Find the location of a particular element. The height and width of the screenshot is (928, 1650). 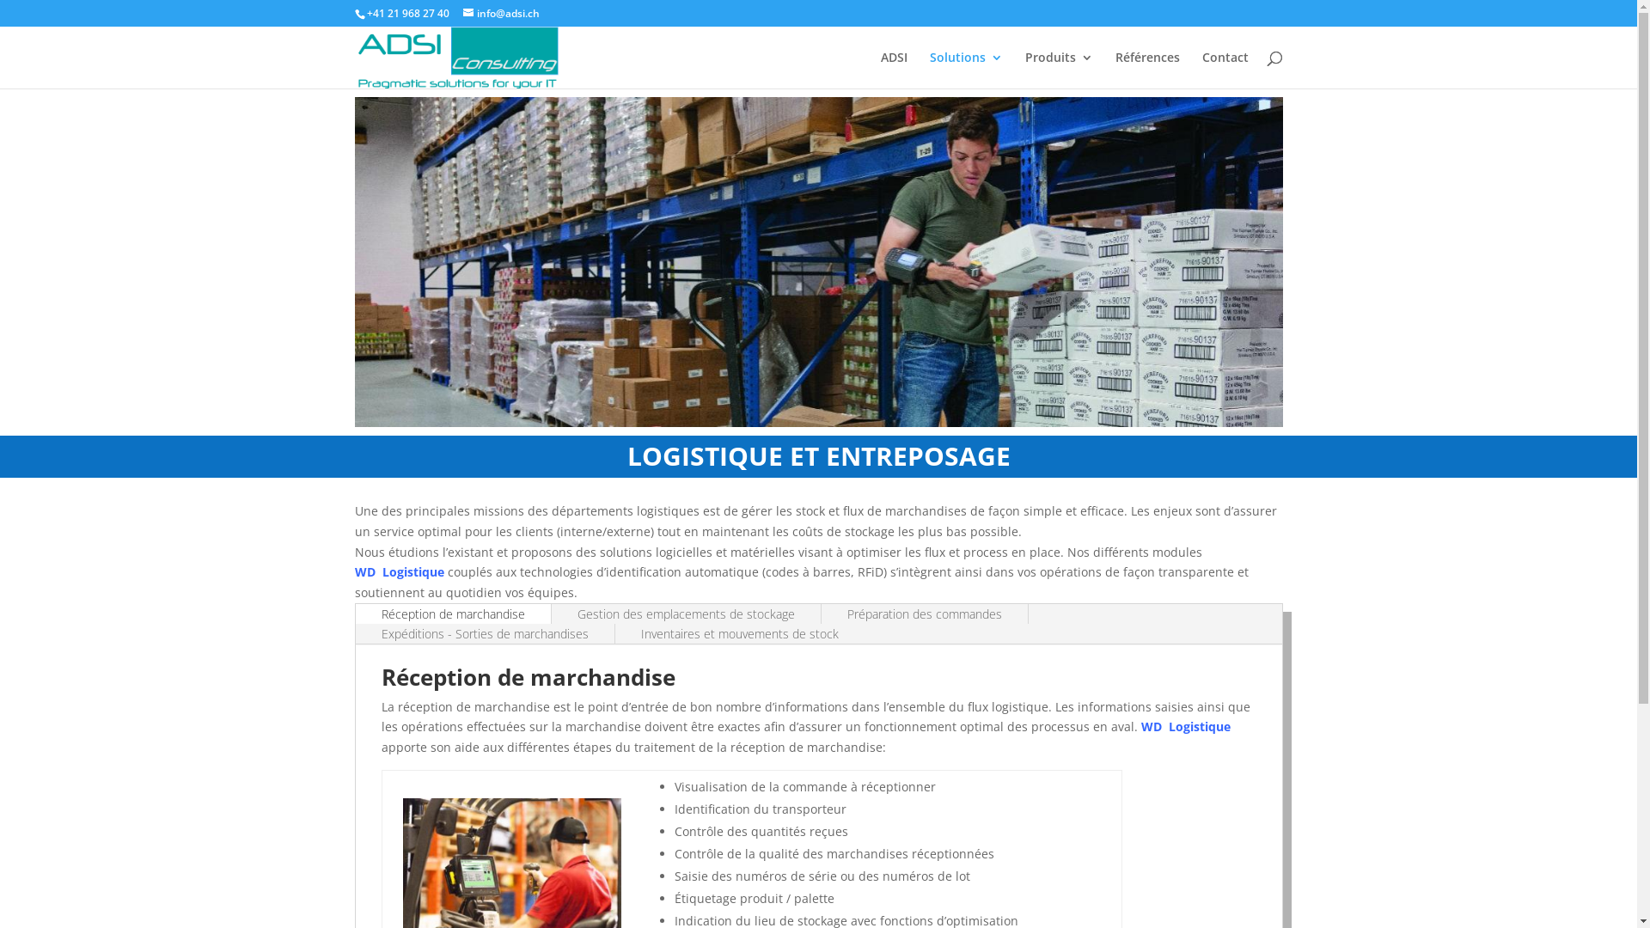

Gestion des emplacements de stockage is located at coordinates (686, 614).